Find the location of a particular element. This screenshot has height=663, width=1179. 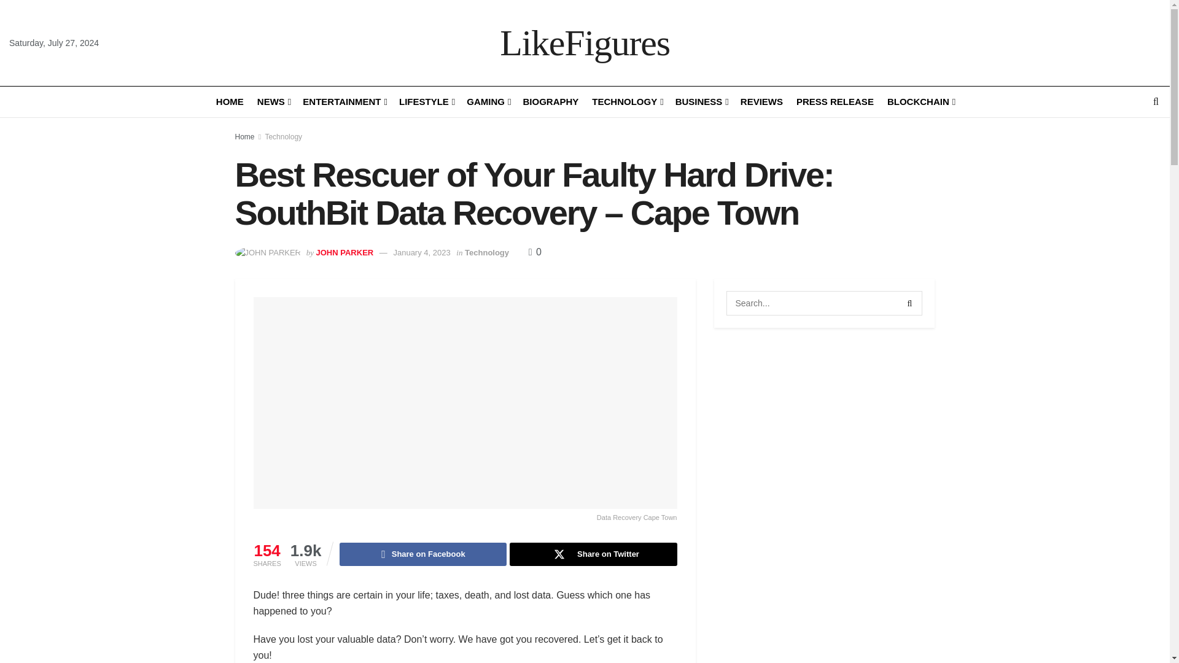

PRESS RELEASE is located at coordinates (835, 102).